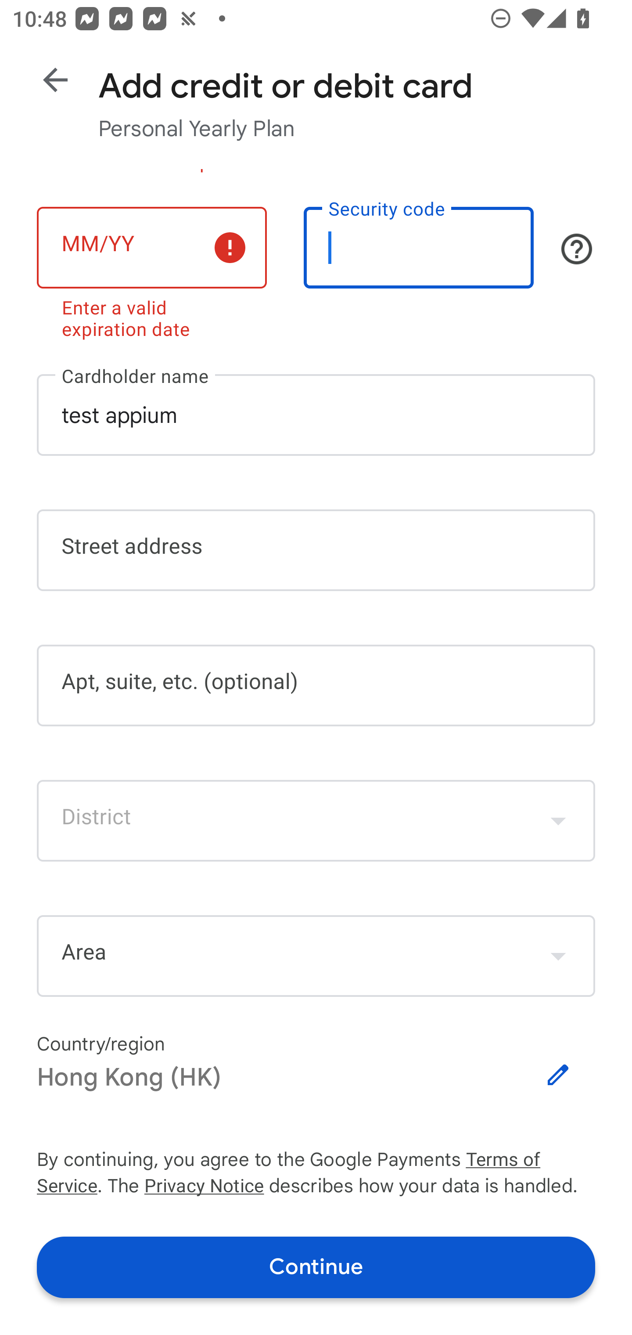  Describe the element at coordinates (530, 1160) in the screenshot. I see `Terms of Service` at that location.